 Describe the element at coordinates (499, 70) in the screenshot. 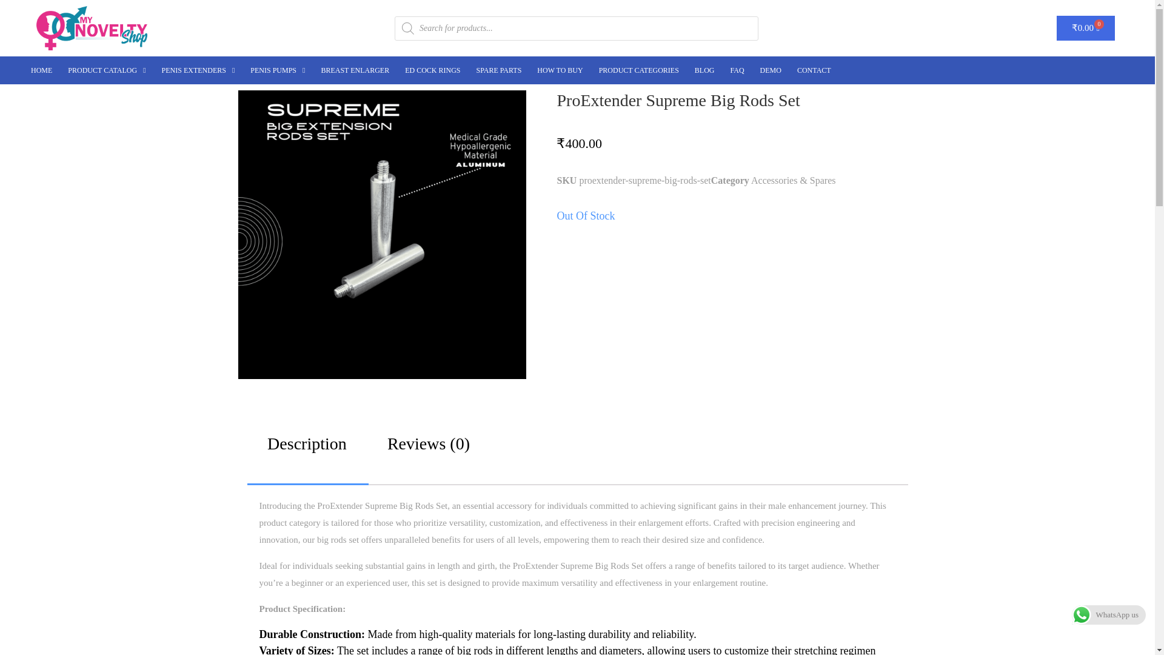

I see `SPARE PARTS` at that location.